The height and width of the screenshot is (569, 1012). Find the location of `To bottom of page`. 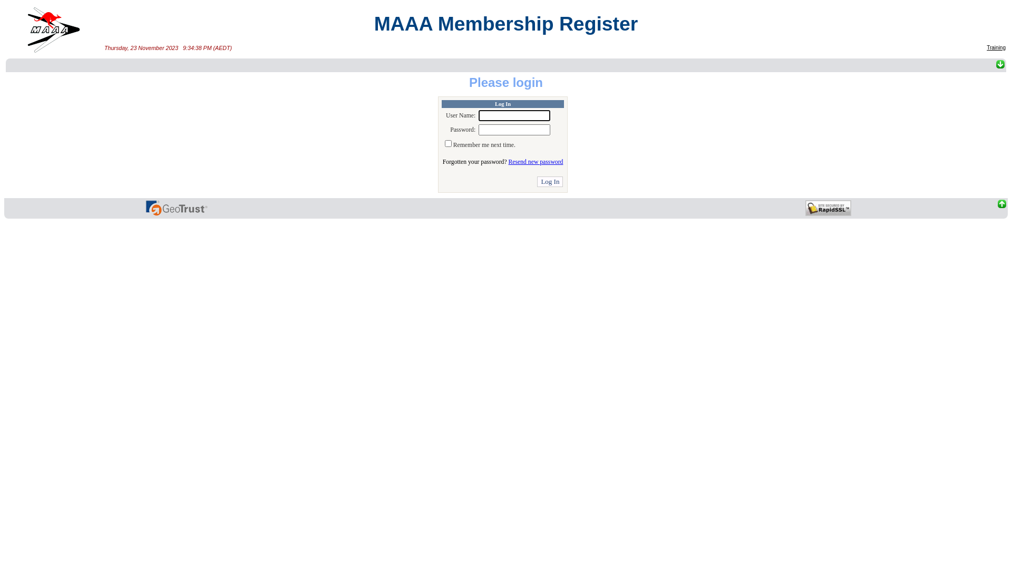

To bottom of page is located at coordinates (616, 65).